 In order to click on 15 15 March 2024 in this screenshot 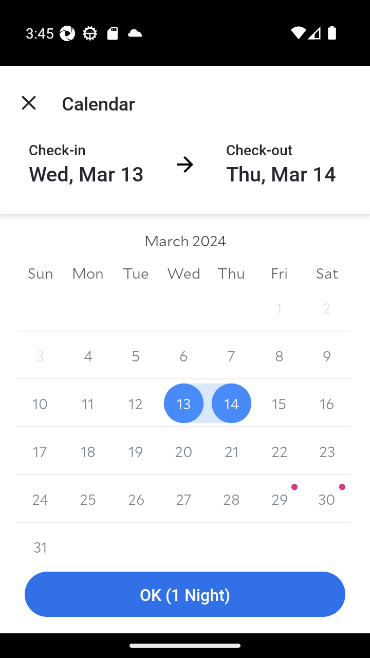, I will do `click(279, 403)`.